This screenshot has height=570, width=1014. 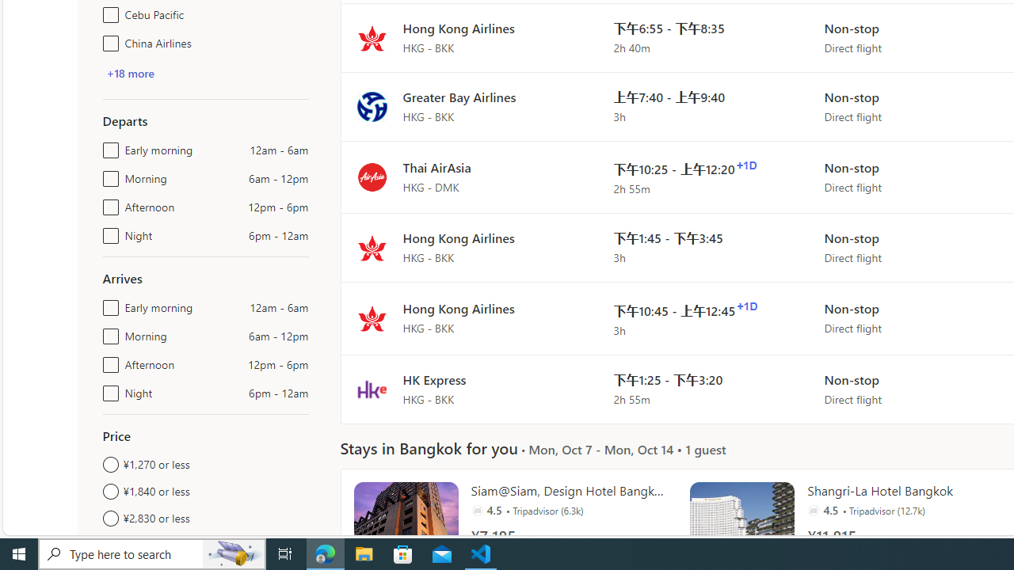 What do you see at coordinates (108, 332) in the screenshot?
I see `Morning6am - 12pm` at bounding box center [108, 332].